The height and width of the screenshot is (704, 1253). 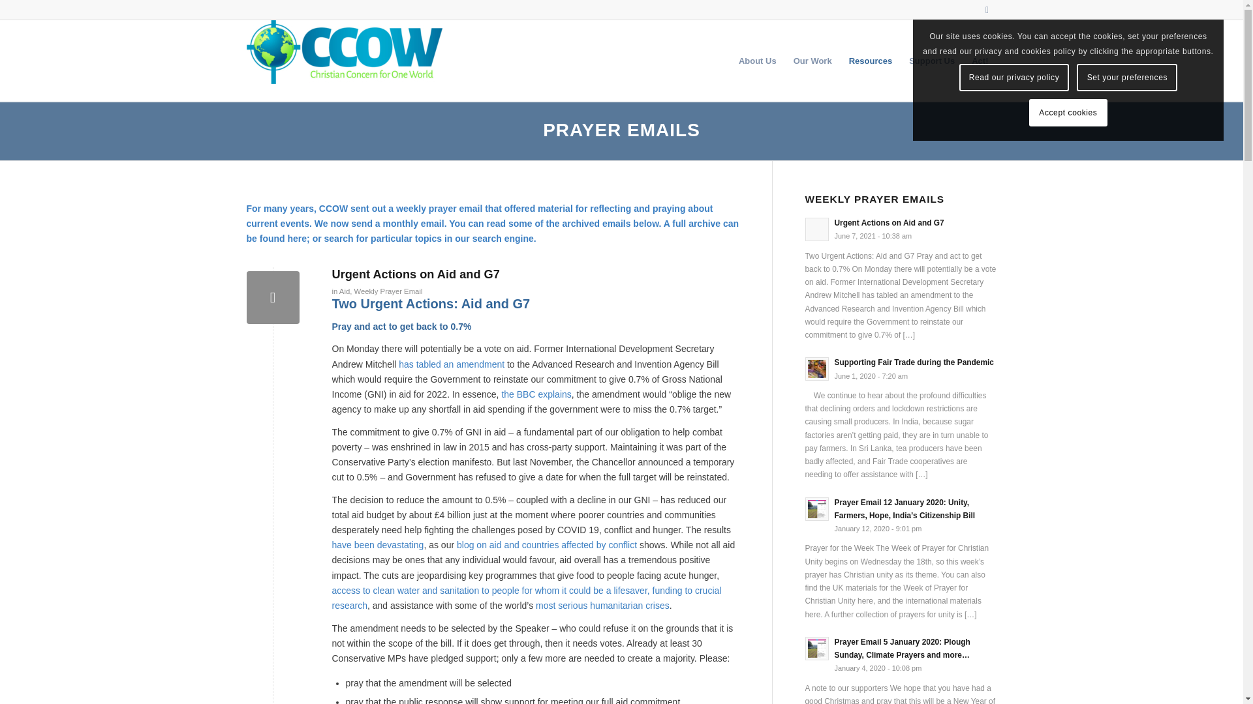 I want to click on have been devastating, so click(x=377, y=545).